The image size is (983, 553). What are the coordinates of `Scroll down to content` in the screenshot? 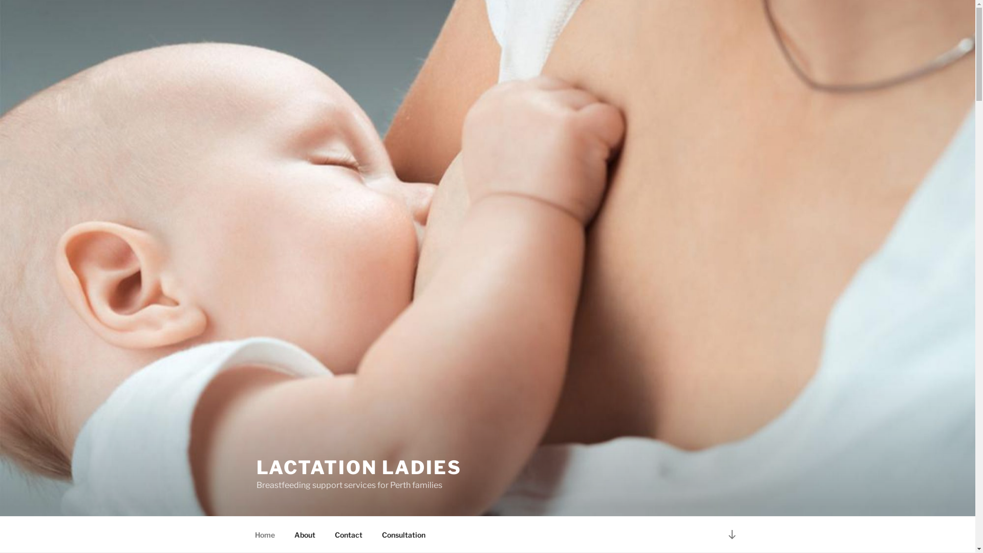 It's located at (732, 535).